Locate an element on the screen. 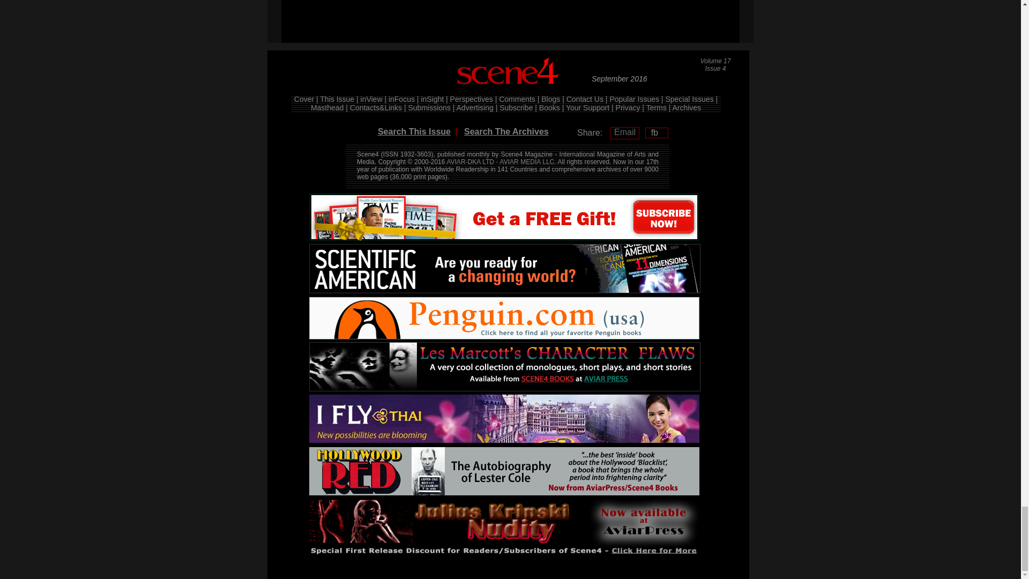  Character Flaws by Les Marcott at www.aviarpress.com is located at coordinates (505, 367).